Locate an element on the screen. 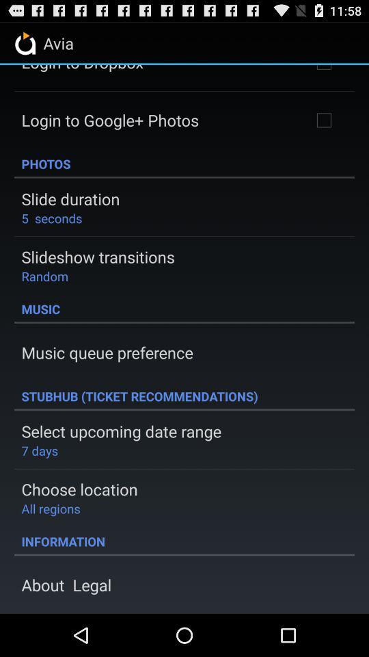 This screenshot has height=657, width=369. launch the app below the 7 days is located at coordinates (79, 489).